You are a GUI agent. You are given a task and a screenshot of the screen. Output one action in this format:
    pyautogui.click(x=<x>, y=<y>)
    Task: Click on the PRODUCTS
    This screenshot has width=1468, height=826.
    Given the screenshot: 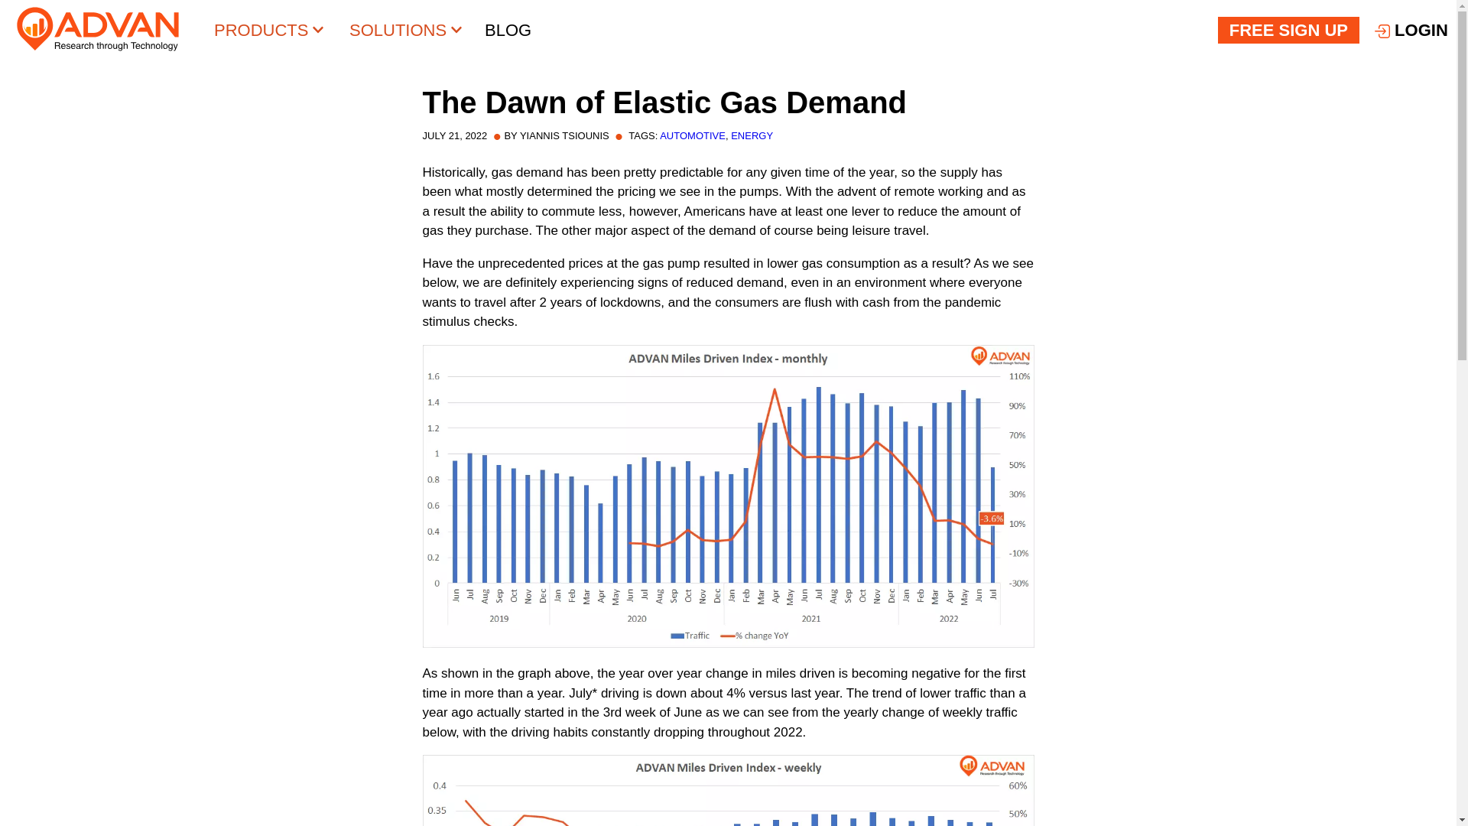 What is the action you would take?
    pyautogui.click(x=269, y=31)
    